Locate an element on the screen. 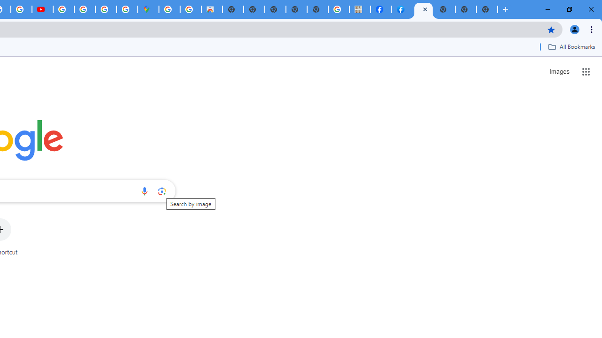  Miley Cyrus | Facebook is located at coordinates (381, 9).